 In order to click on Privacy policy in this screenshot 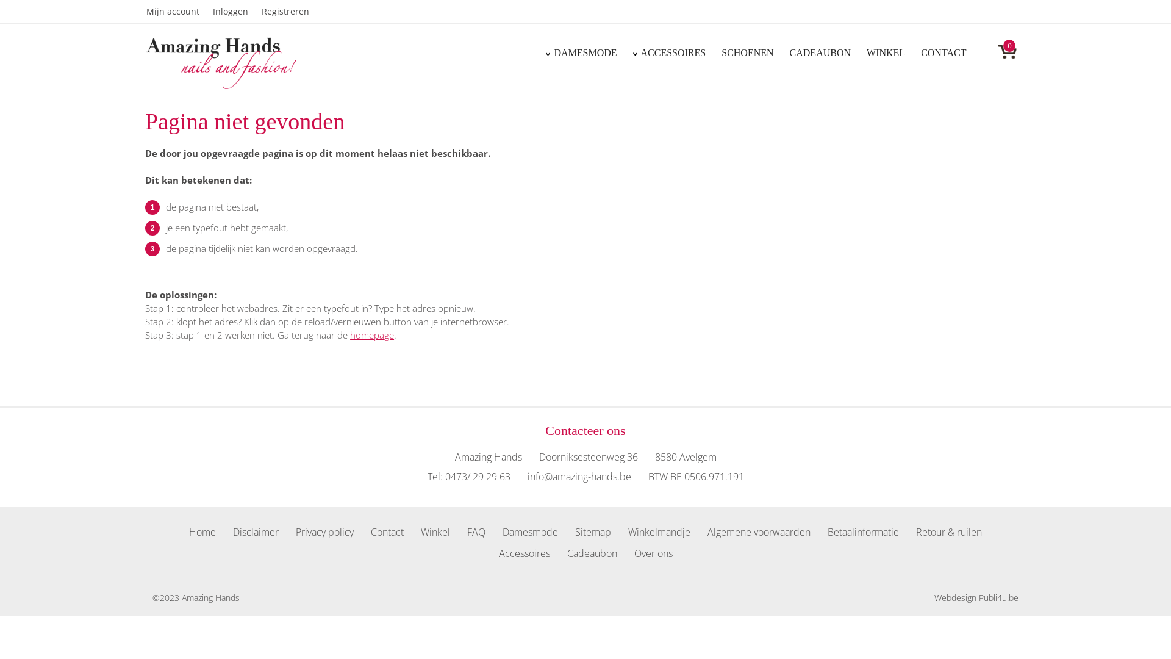, I will do `click(324, 530)`.